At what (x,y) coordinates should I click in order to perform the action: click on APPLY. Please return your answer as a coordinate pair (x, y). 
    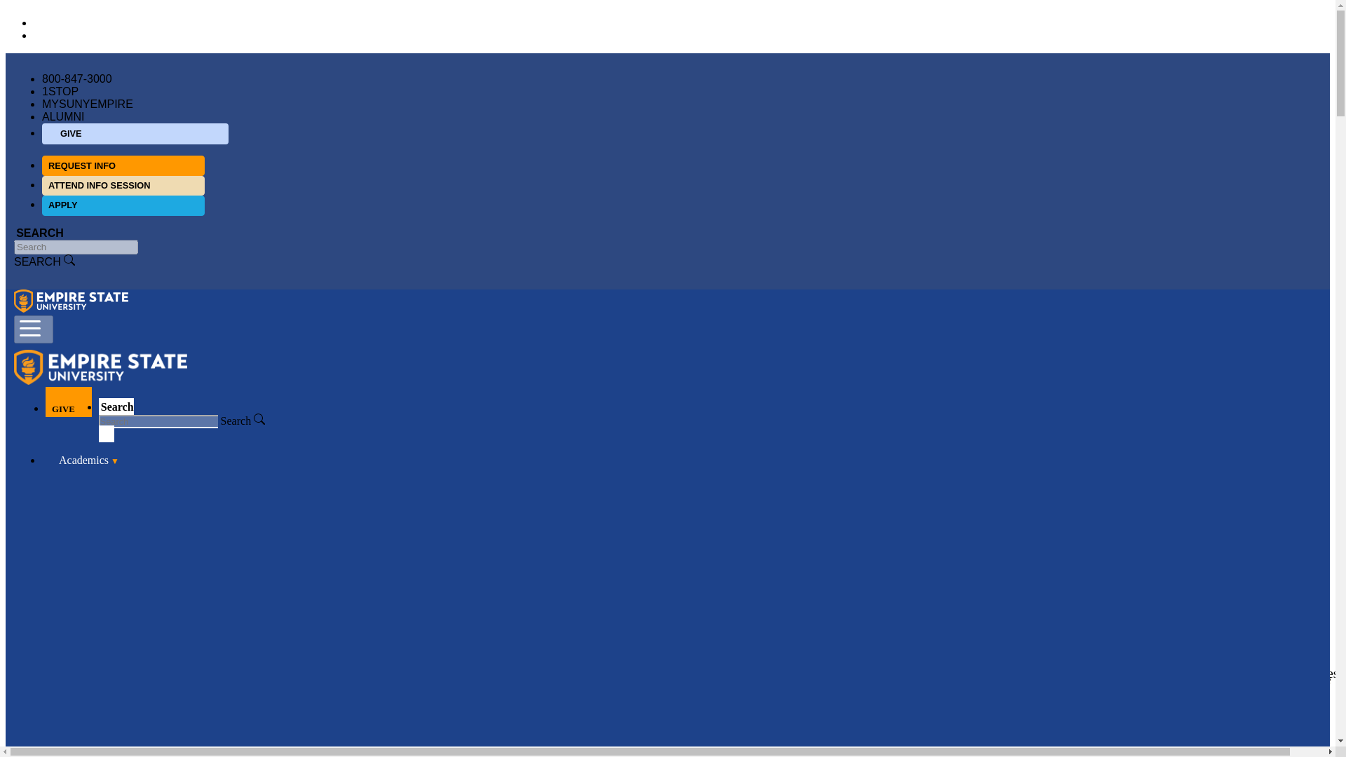
    Looking at the image, I should click on (123, 205).